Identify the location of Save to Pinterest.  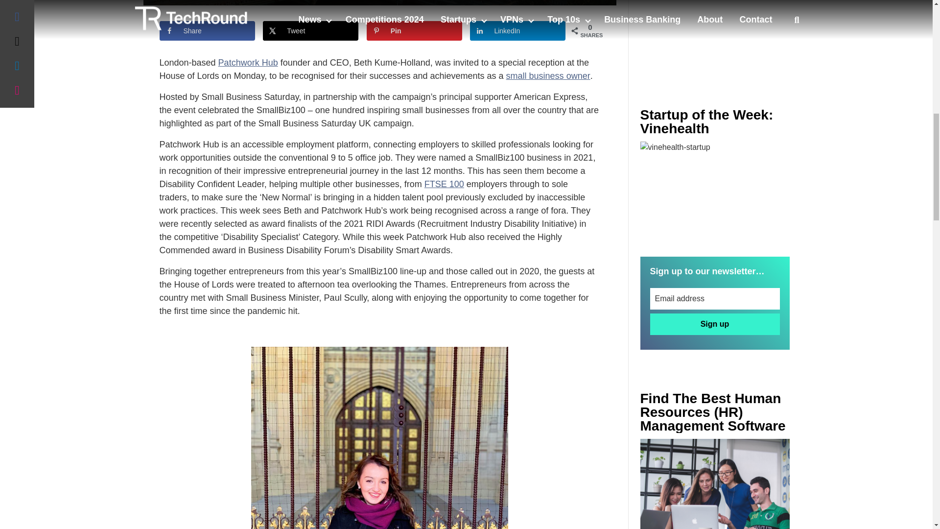
(414, 31).